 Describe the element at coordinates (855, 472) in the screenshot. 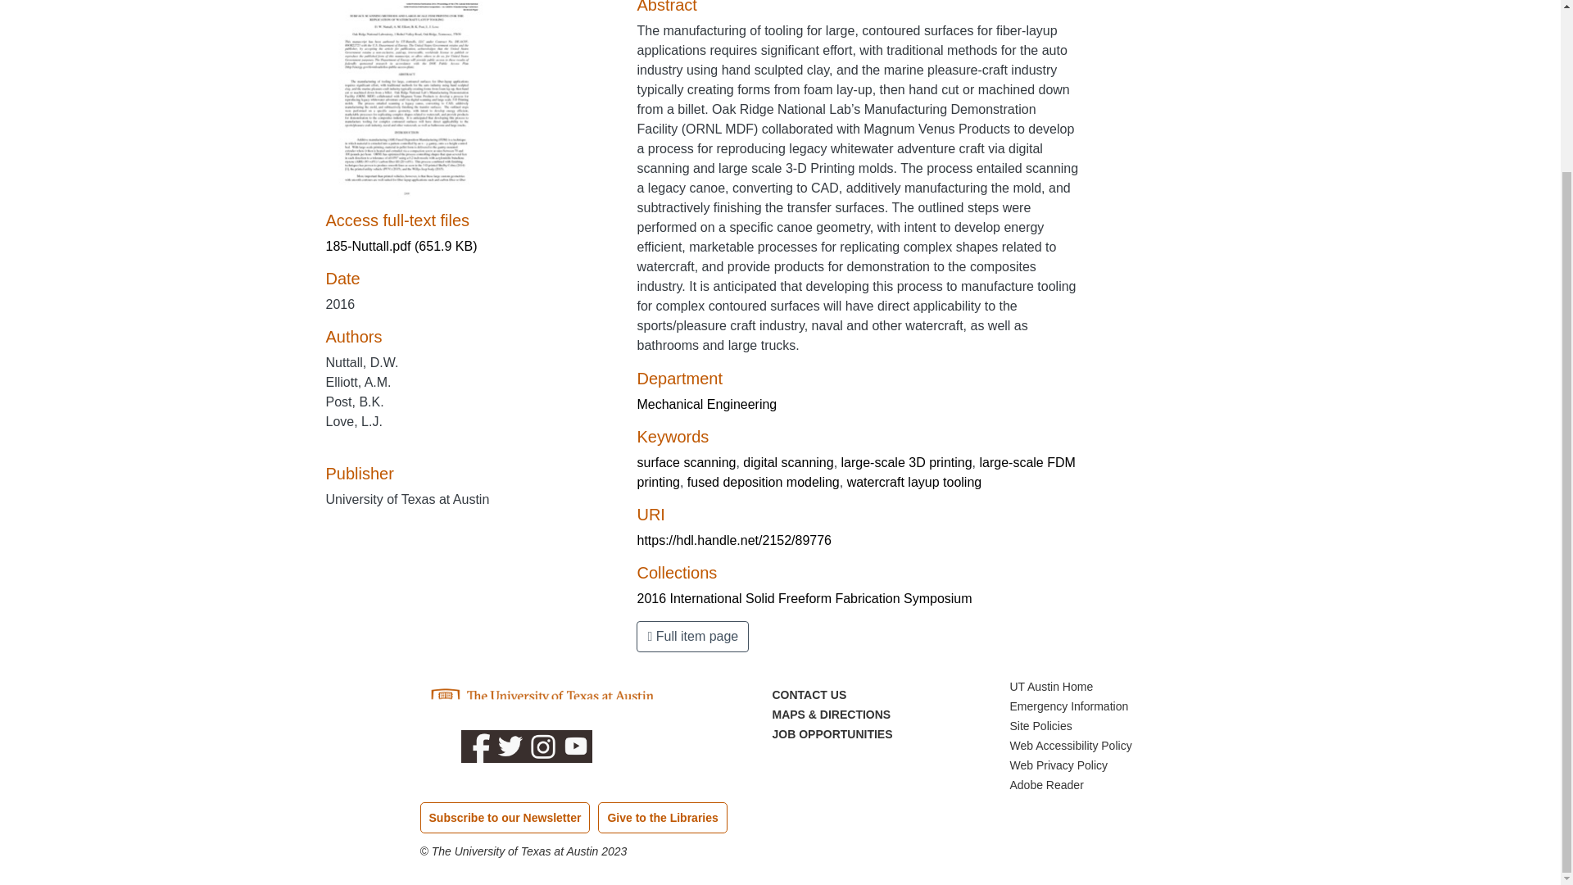

I see `large-scale FDM printing` at that location.